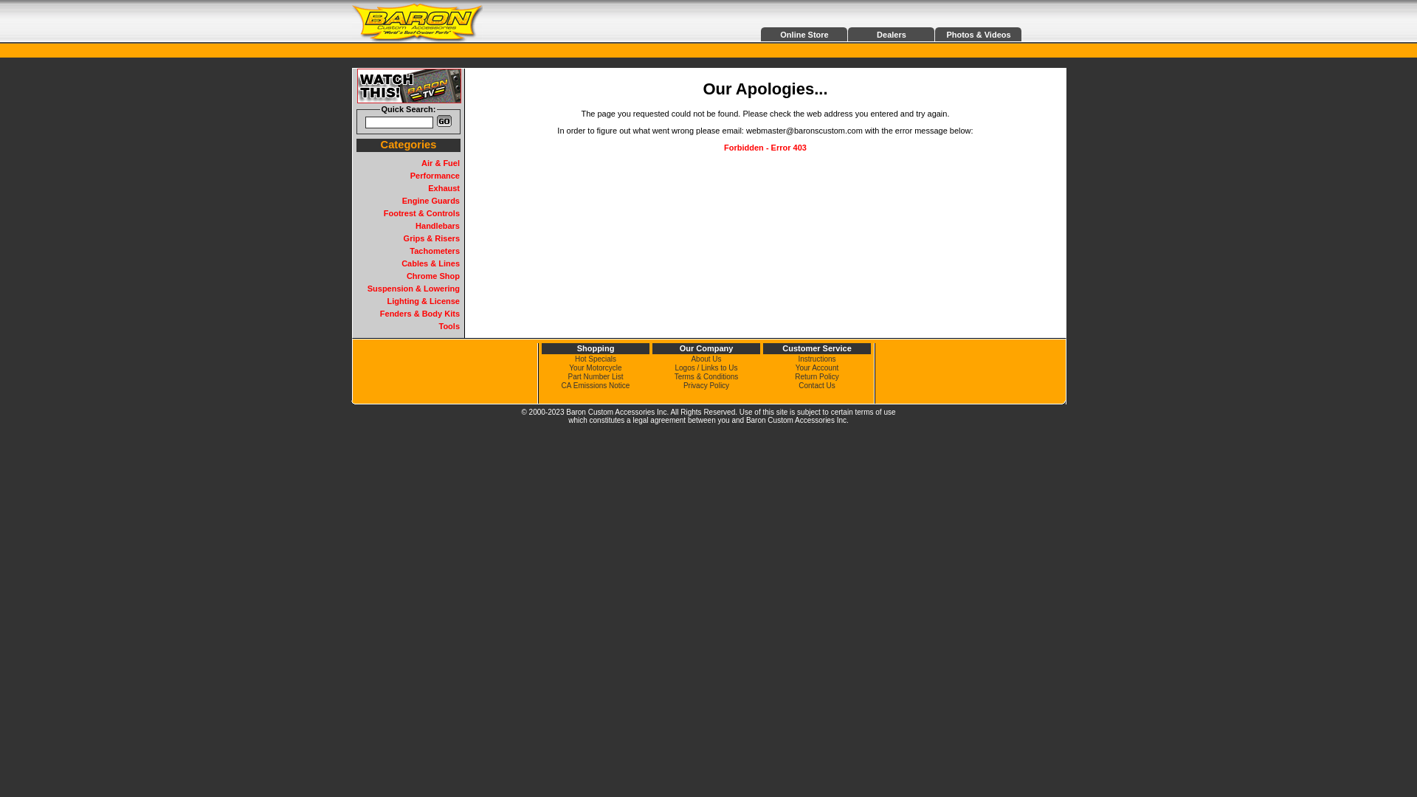 The image size is (1417, 797). Describe the element at coordinates (413, 288) in the screenshot. I see `Suspension & Lowering` at that location.